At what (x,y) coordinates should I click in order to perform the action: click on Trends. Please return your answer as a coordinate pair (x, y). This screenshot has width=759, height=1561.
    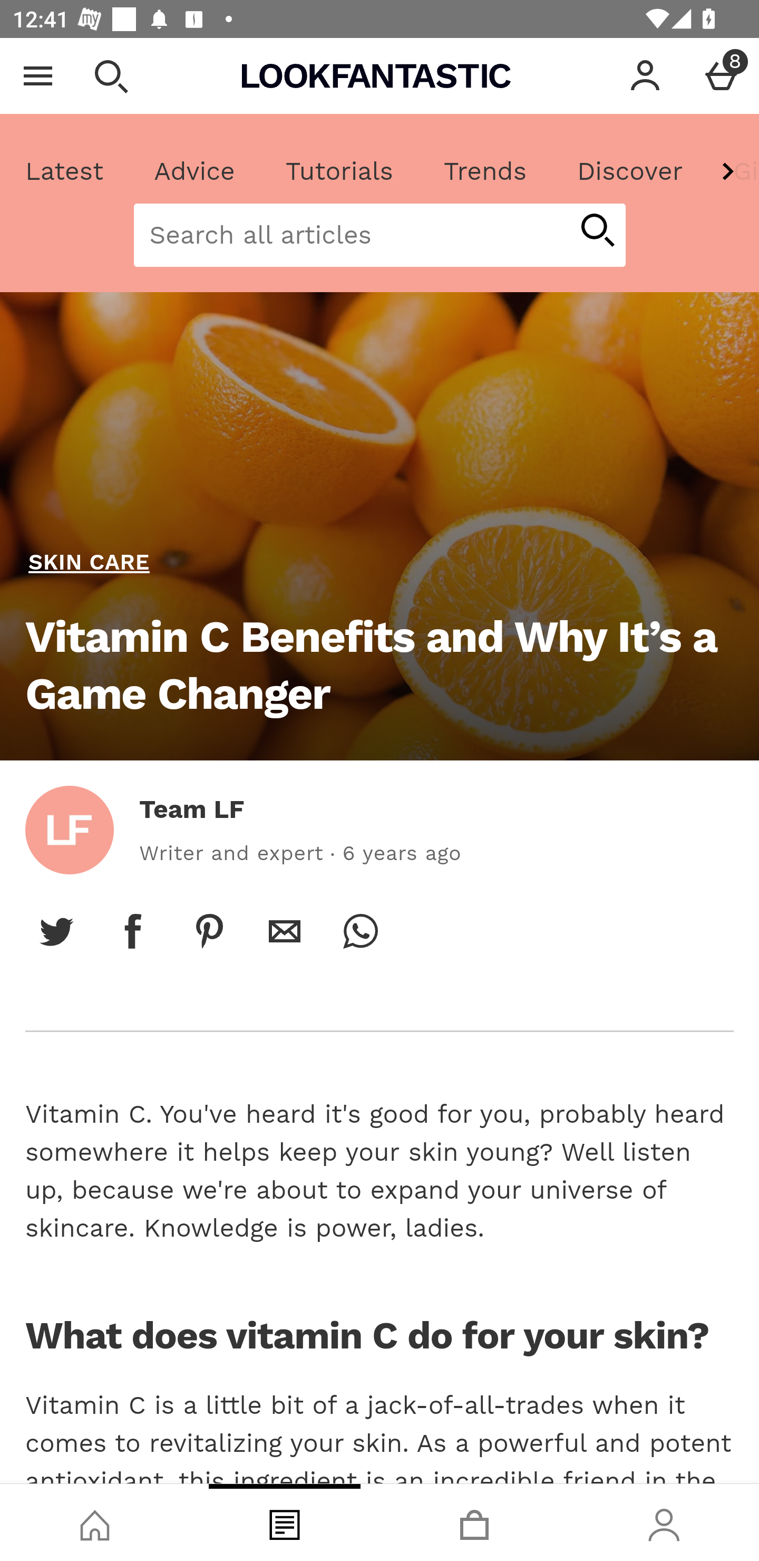
    Looking at the image, I should click on (484, 171).